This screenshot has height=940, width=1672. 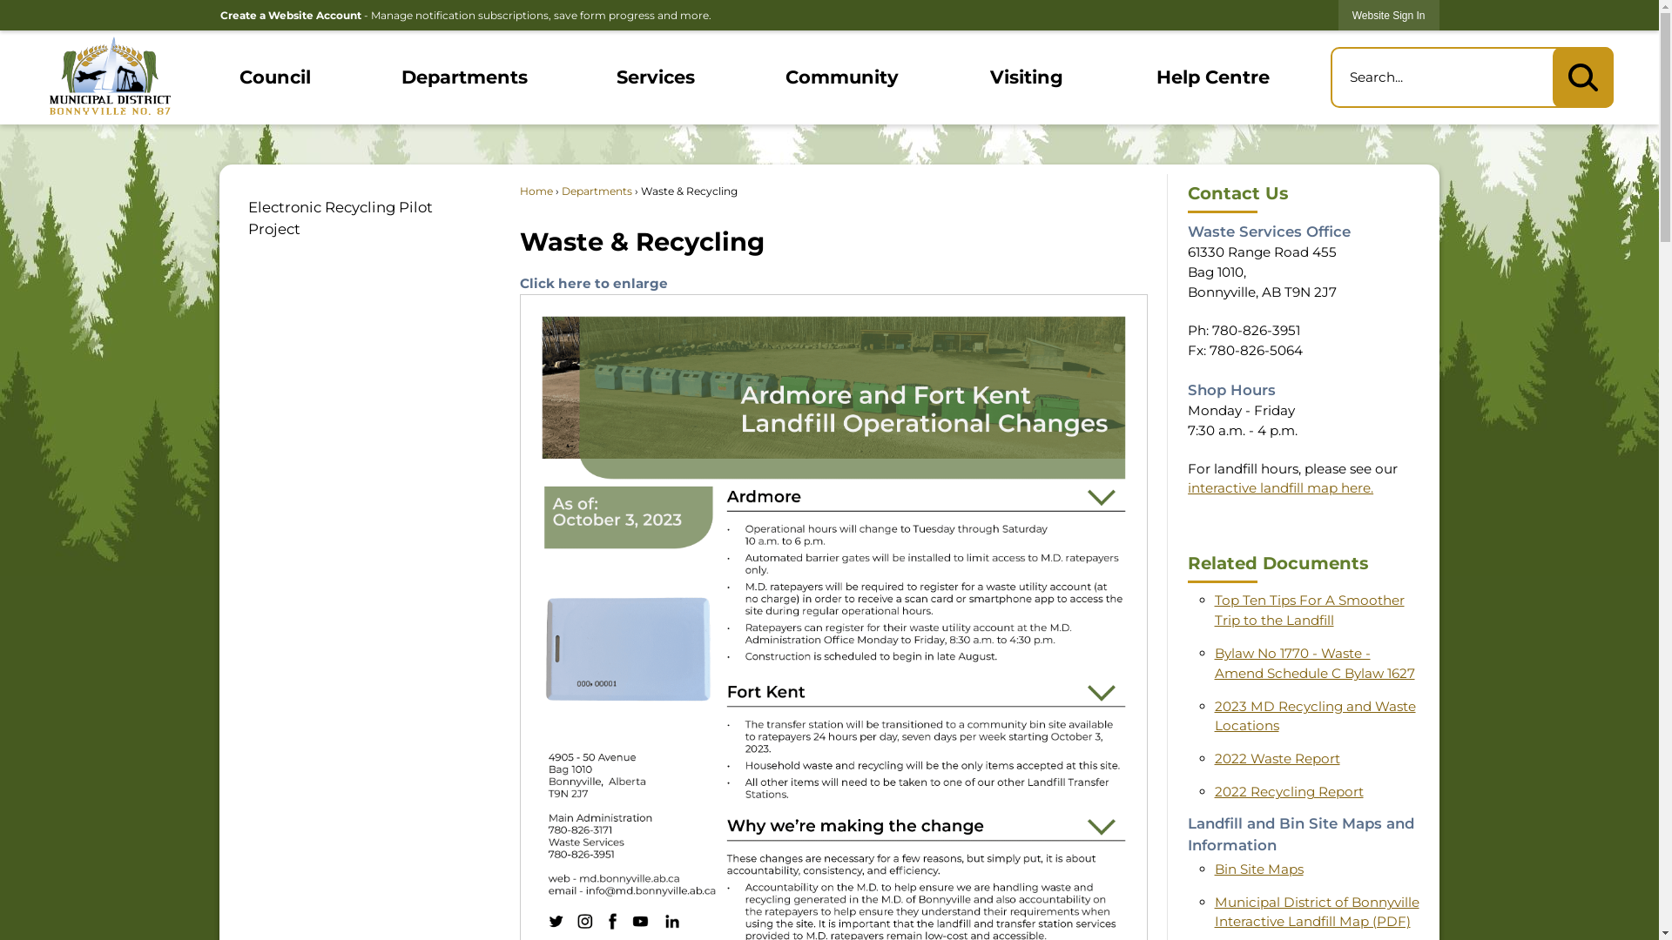 I want to click on Electronic Recycling Pilot Project, so click(x=360, y=218).